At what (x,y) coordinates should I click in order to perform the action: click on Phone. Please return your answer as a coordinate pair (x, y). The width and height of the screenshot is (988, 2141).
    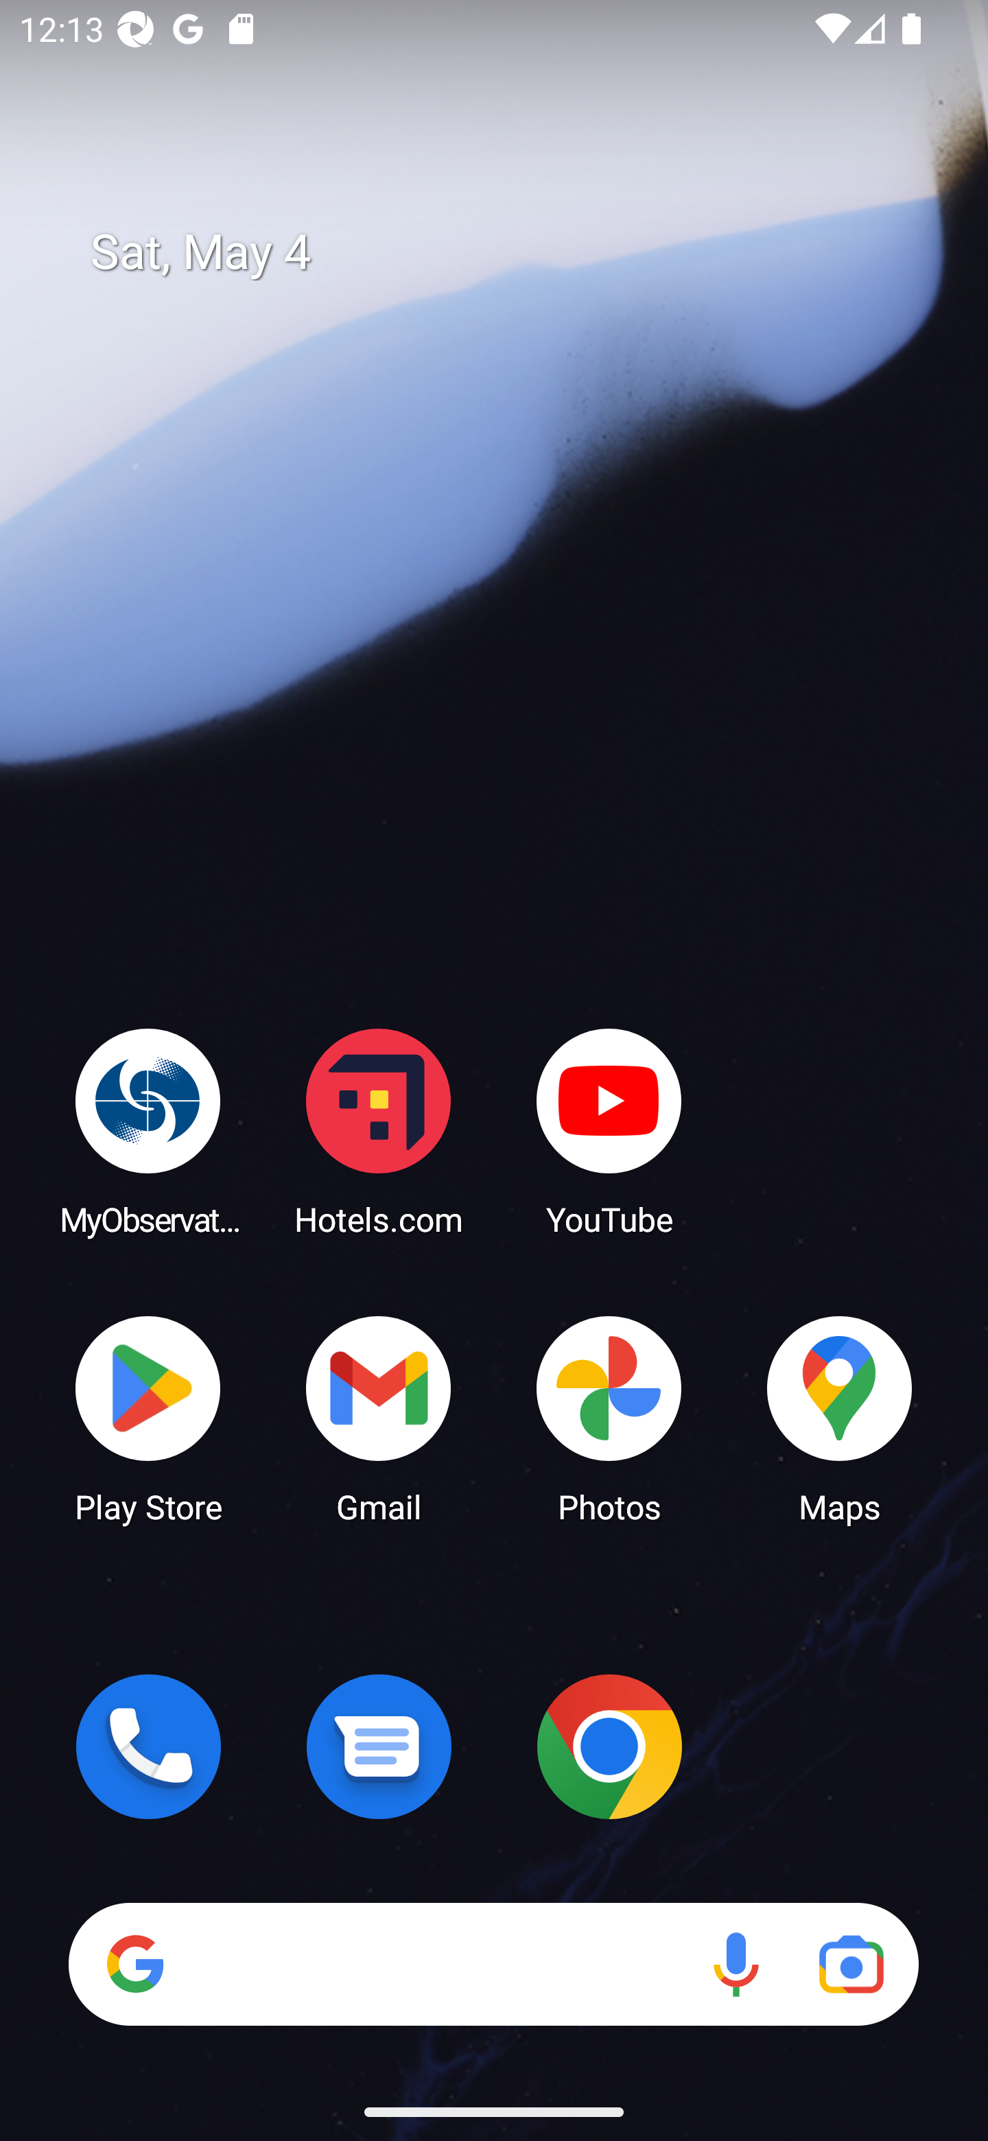
    Looking at the image, I should click on (148, 1746).